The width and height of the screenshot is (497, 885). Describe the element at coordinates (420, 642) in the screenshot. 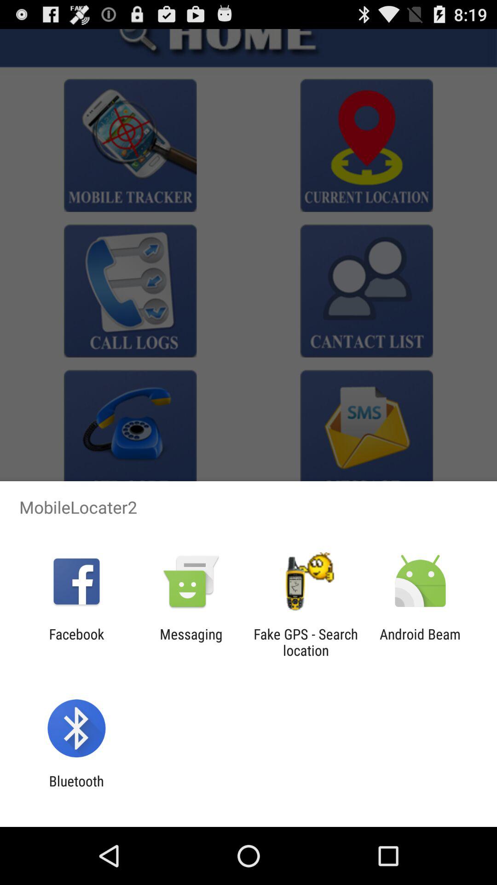

I see `flip to android beam icon` at that location.